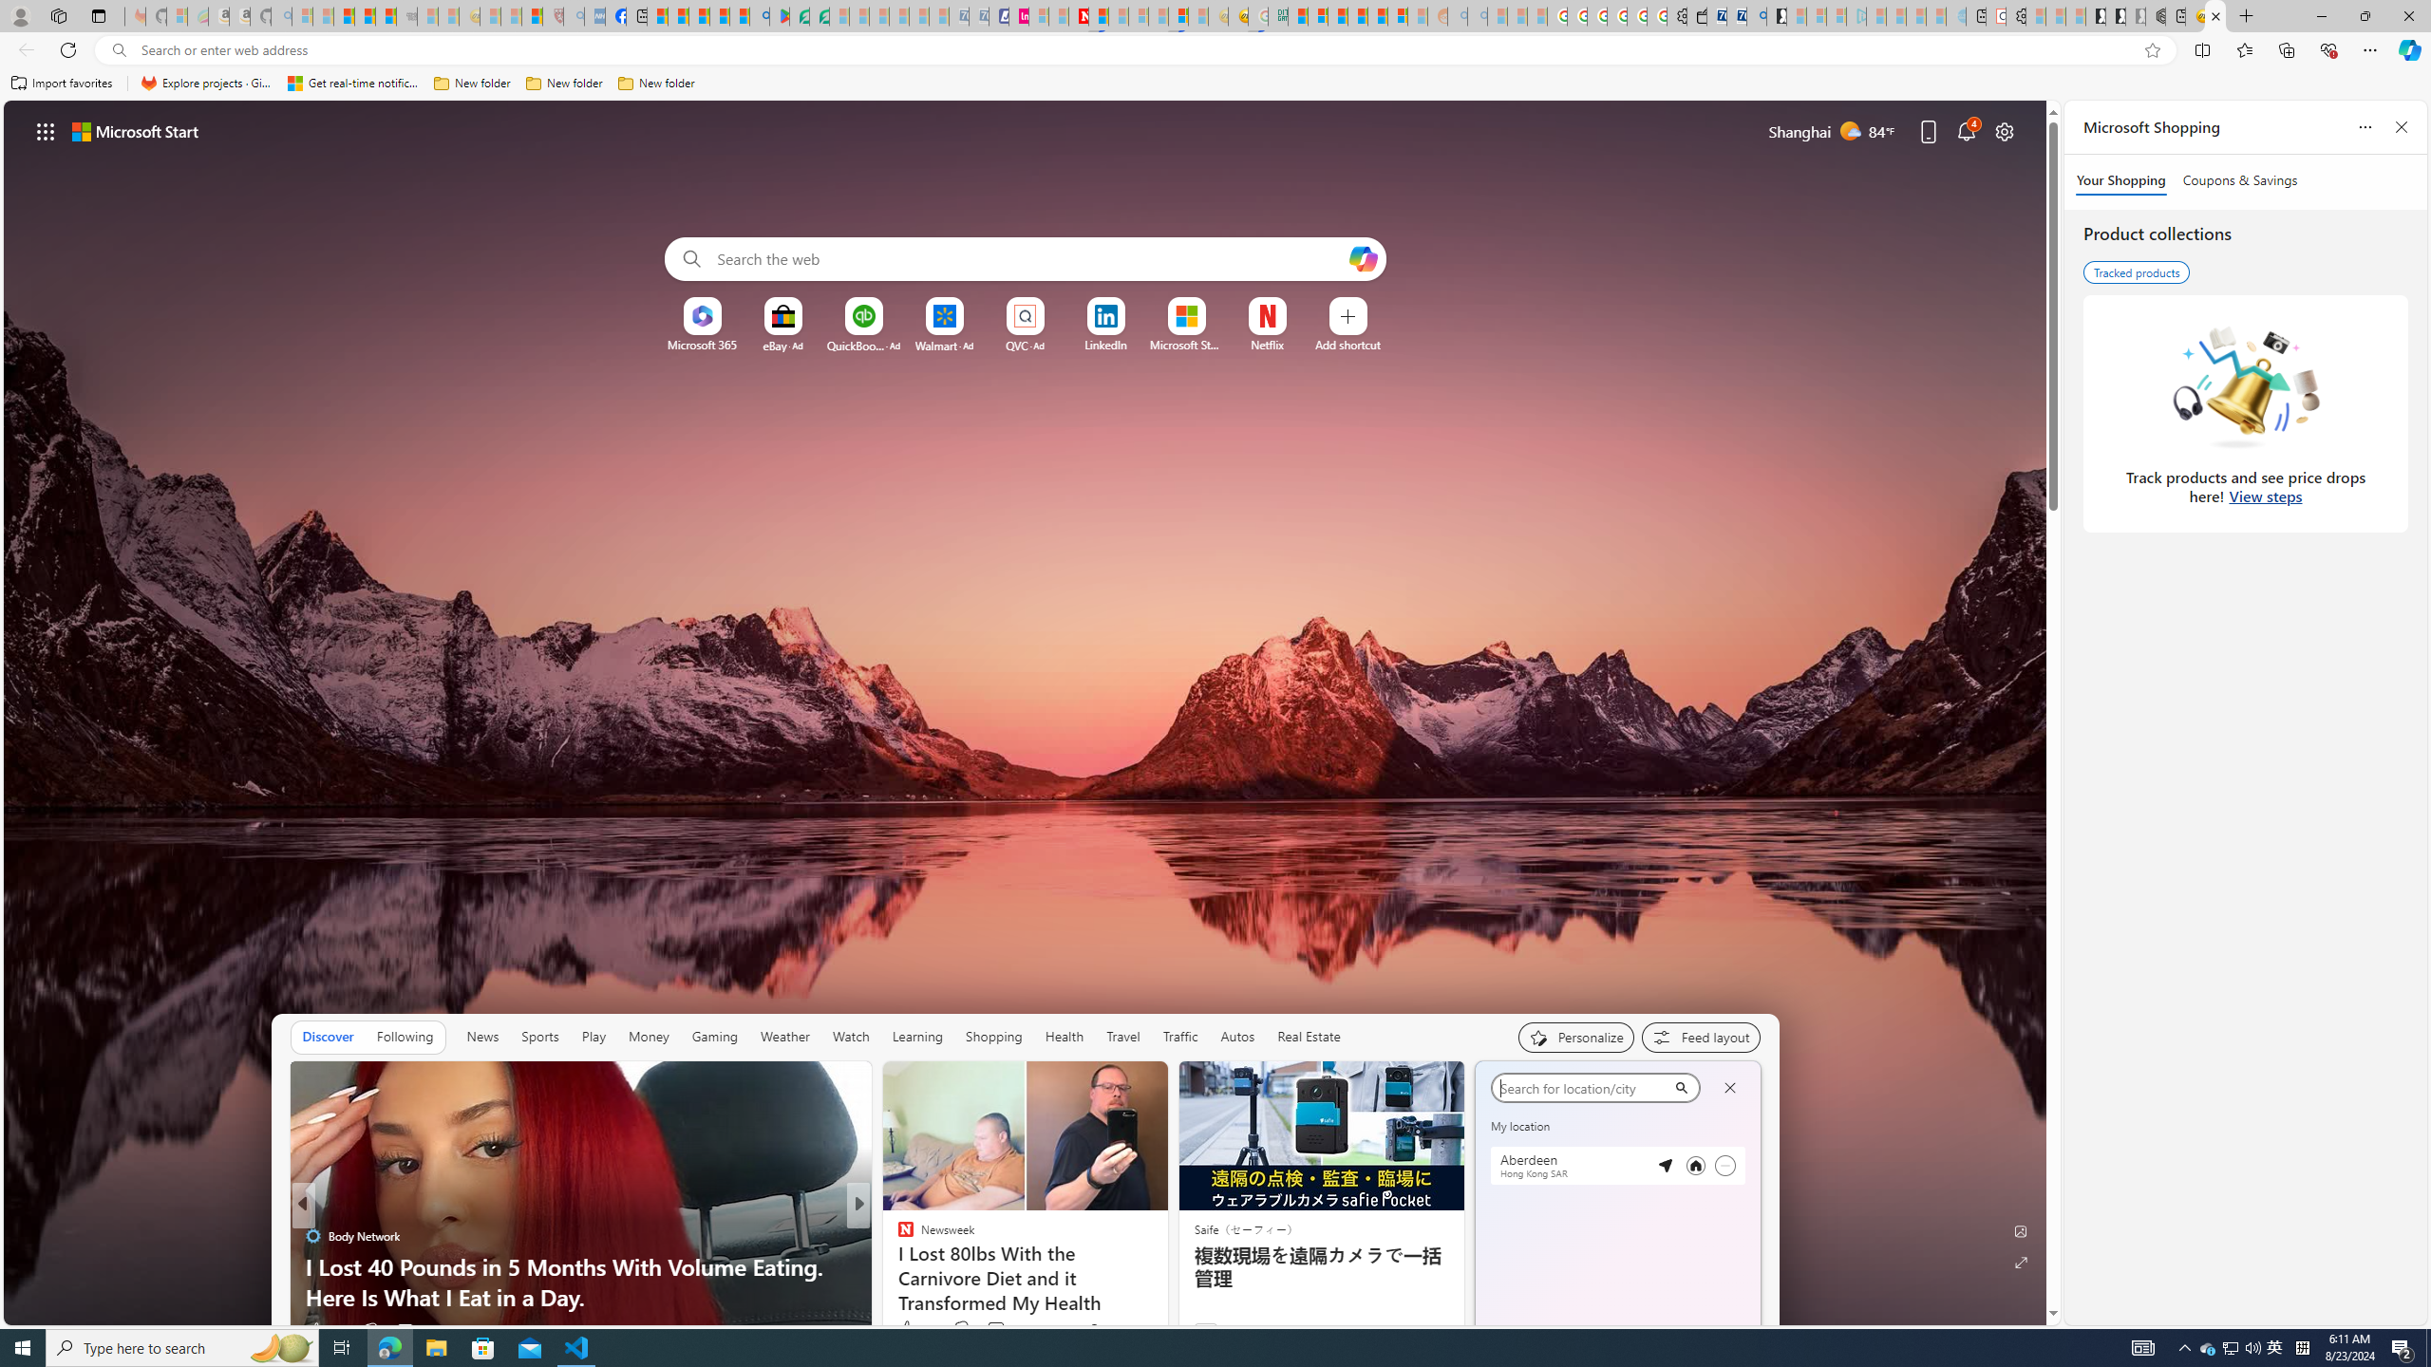 The image size is (2431, 1367). What do you see at coordinates (656, 84) in the screenshot?
I see `New folder` at bounding box center [656, 84].